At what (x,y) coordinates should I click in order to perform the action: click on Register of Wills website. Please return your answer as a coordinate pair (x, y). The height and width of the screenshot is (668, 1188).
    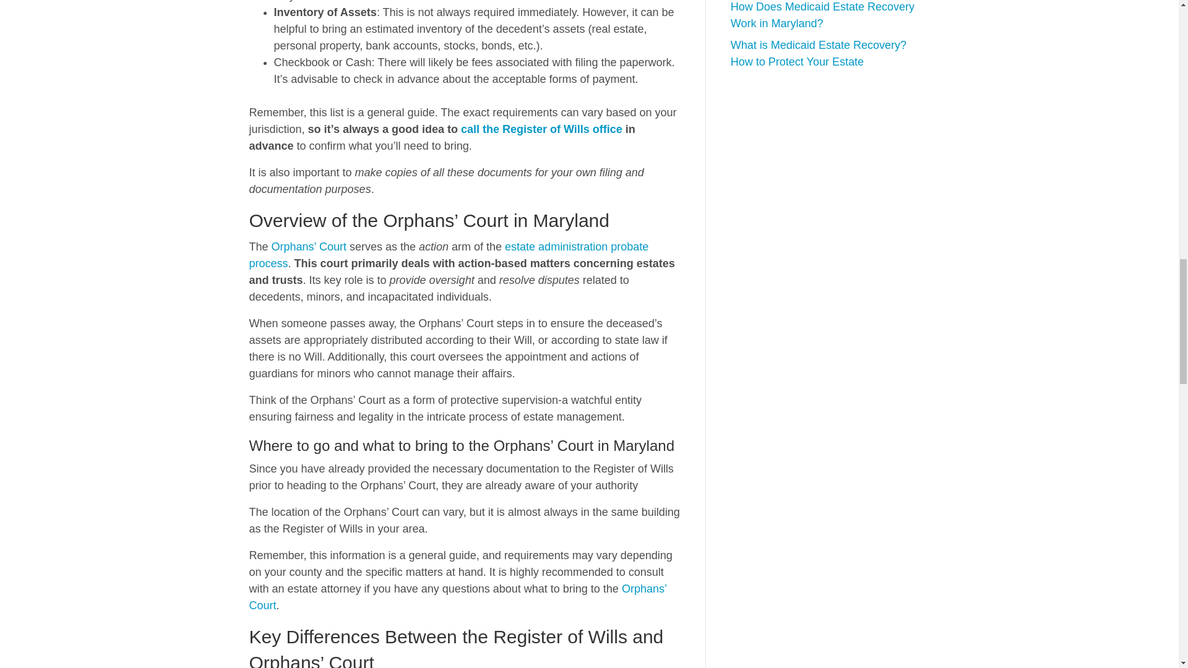
    Looking at the image, I should click on (541, 129).